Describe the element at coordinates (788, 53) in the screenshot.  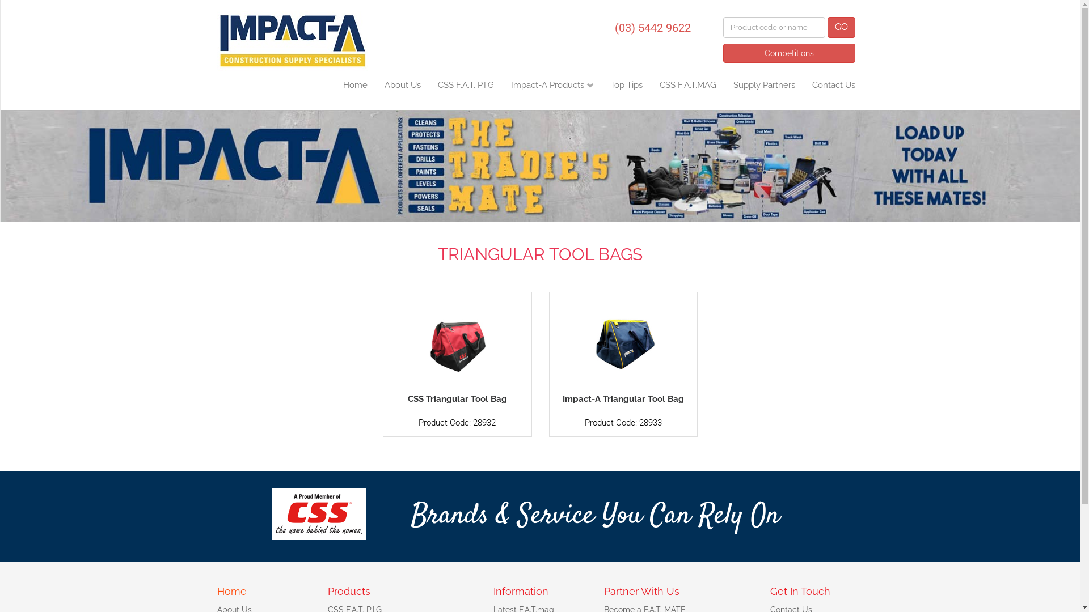
I see `Competitions` at that location.